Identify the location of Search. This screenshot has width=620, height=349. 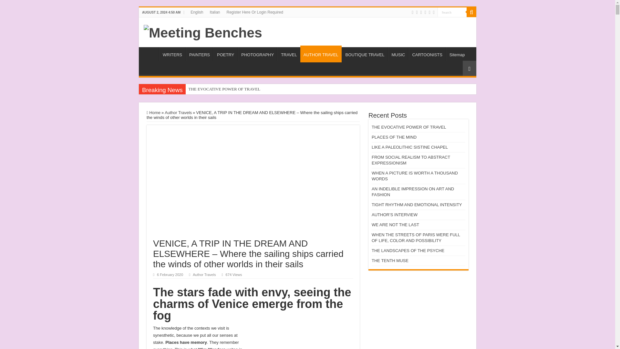
(471, 12).